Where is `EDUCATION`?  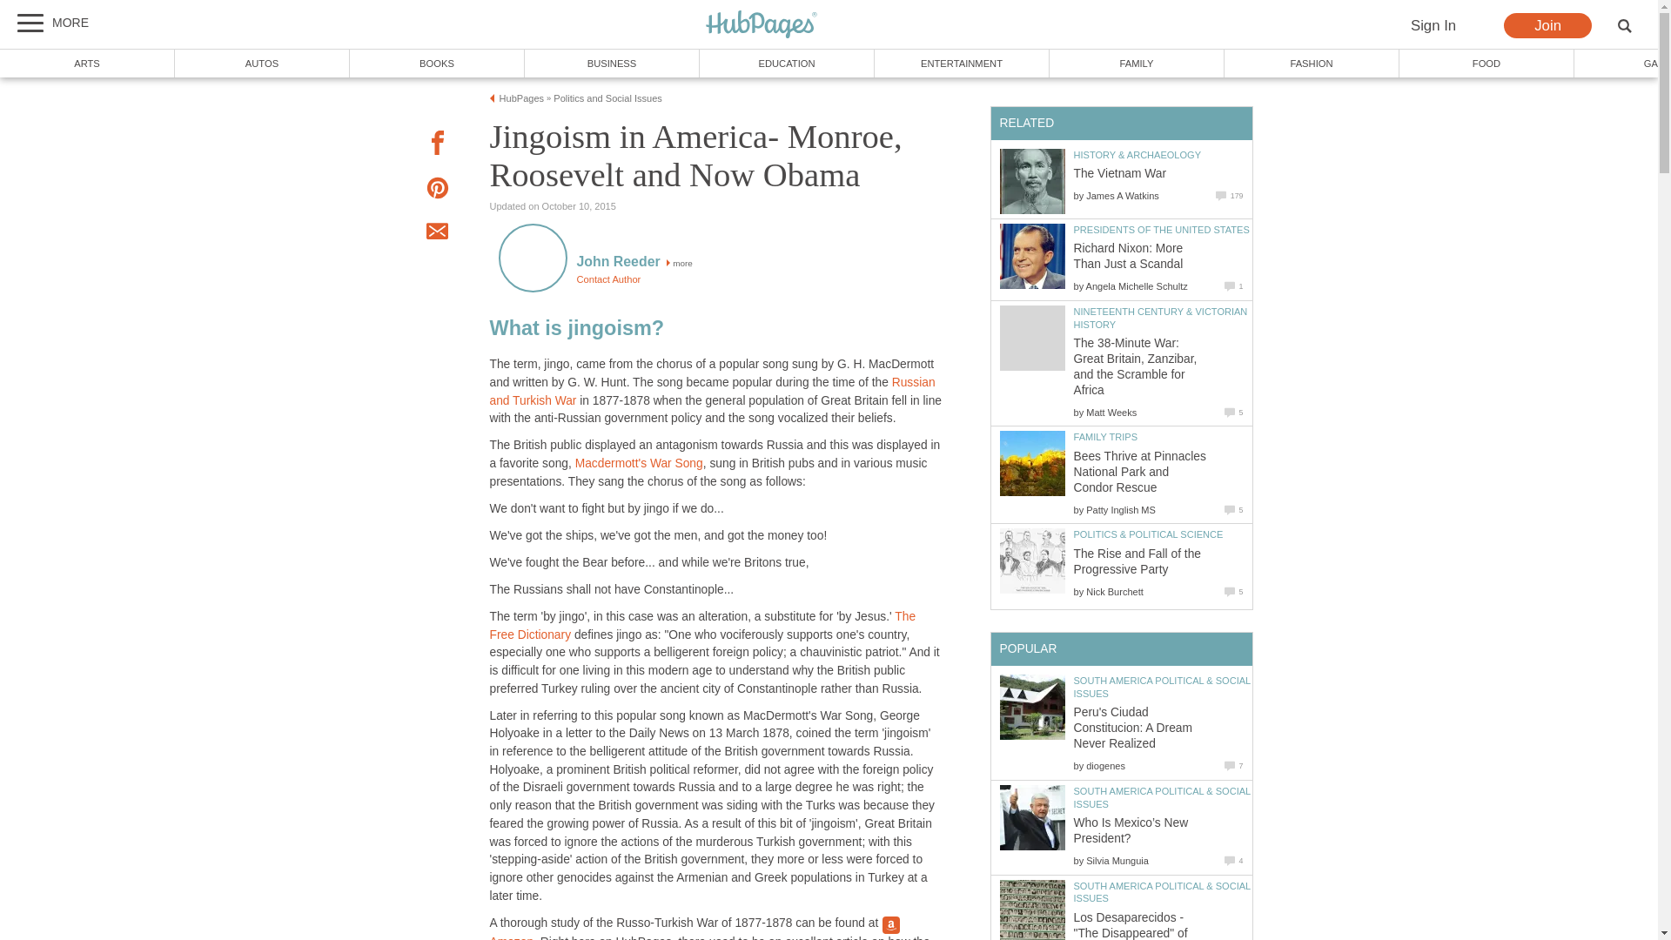
EDUCATION is located at coordinates (787, 63).